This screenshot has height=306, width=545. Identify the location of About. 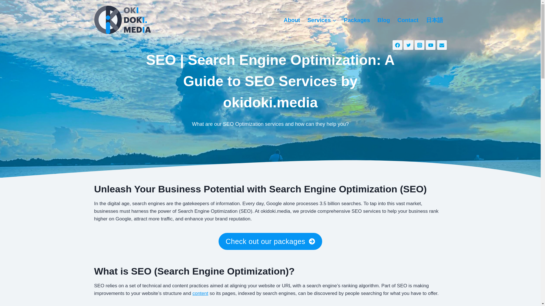
(292, 20).